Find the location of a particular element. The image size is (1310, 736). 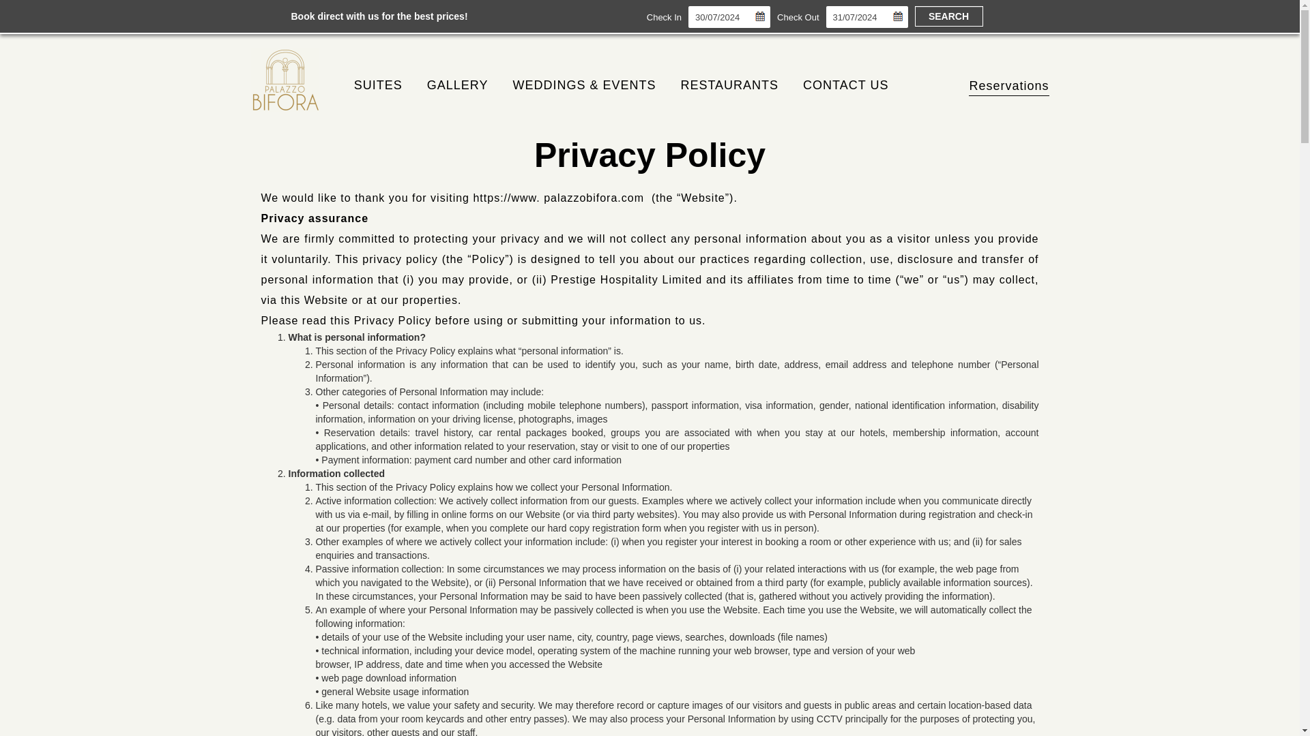

Check In is located at coordinates (664, 17).